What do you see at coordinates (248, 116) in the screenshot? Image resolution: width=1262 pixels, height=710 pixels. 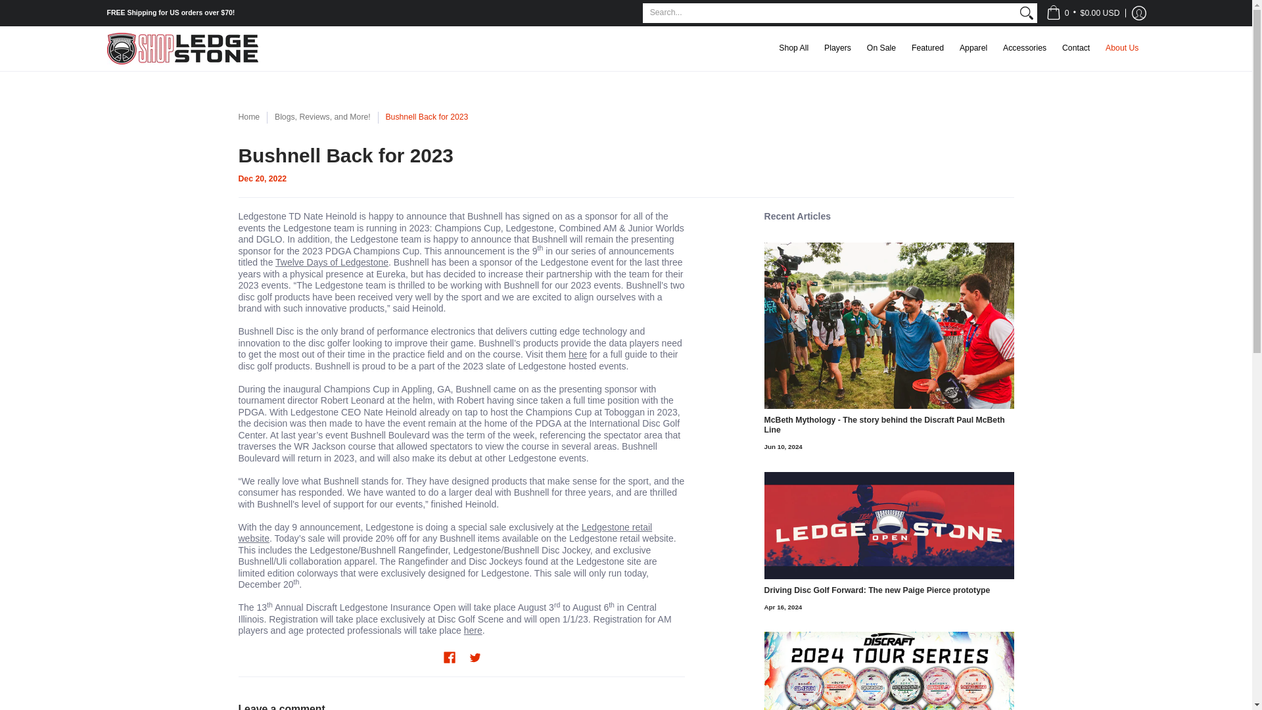 I see `Home` at bounding box center [248, 116].